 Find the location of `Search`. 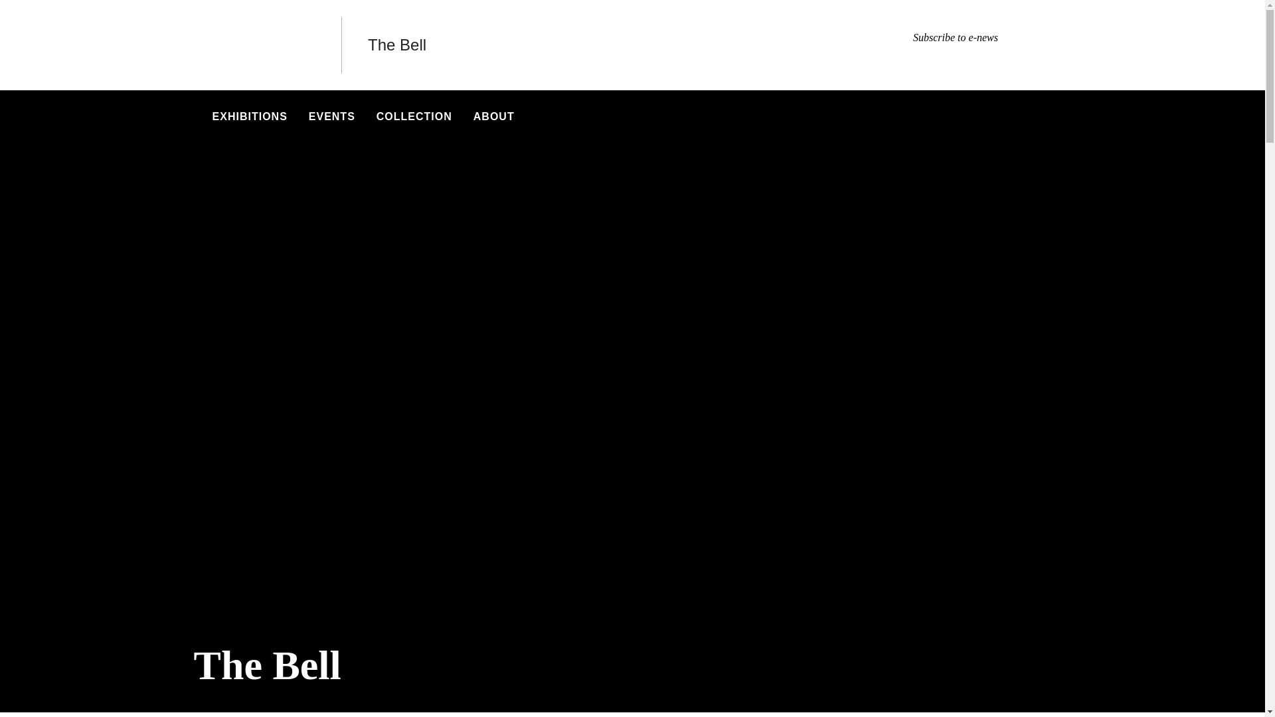

Search is located at coordinates (1057, 116).